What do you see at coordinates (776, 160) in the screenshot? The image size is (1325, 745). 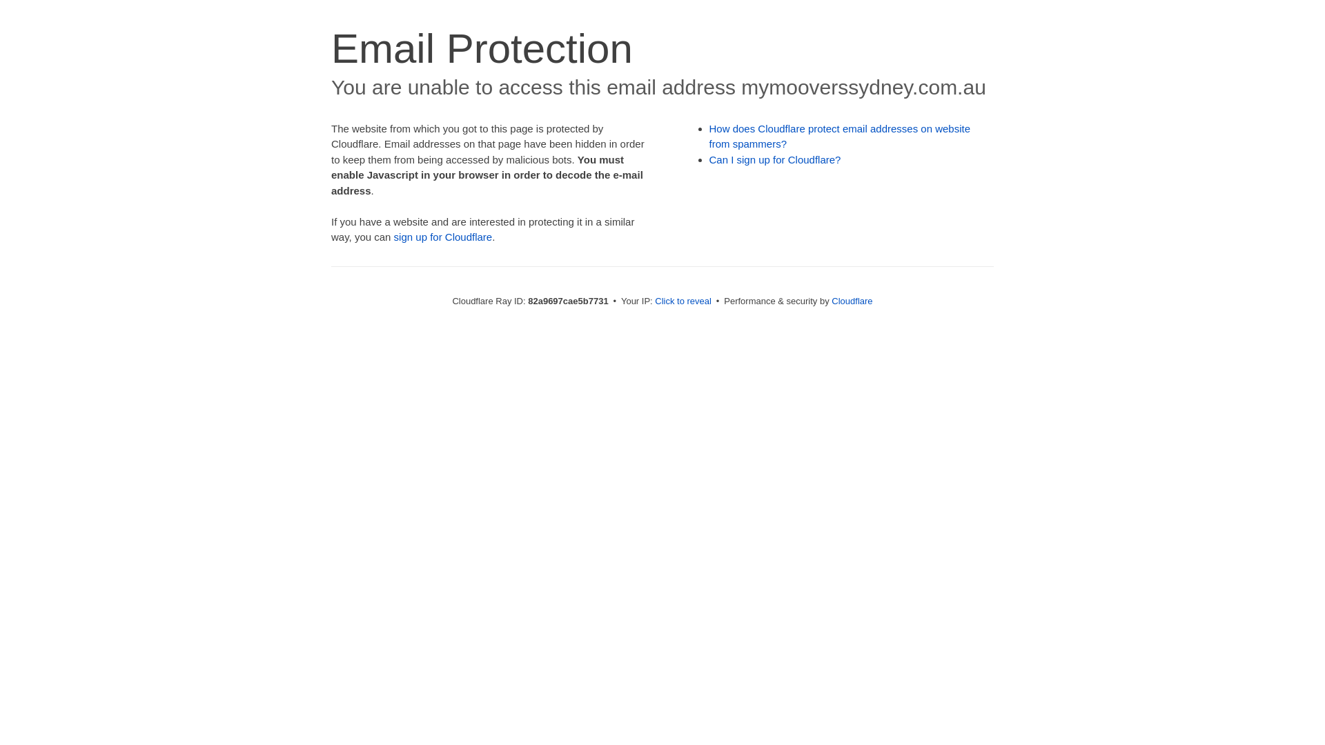 I see `Can I sign up for Cloudflare?` at bounding box center [776, 160].